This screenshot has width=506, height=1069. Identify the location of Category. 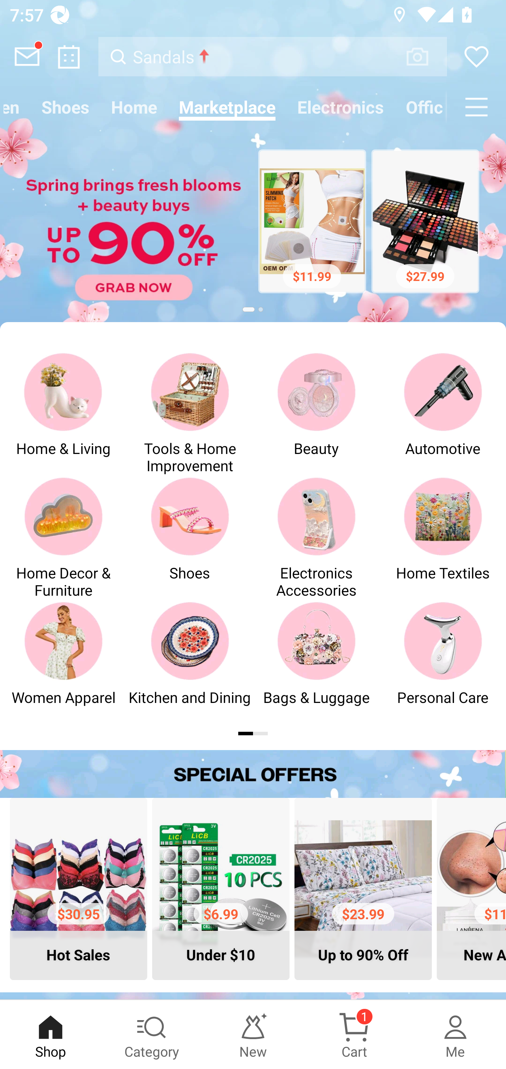
(152, 1035).